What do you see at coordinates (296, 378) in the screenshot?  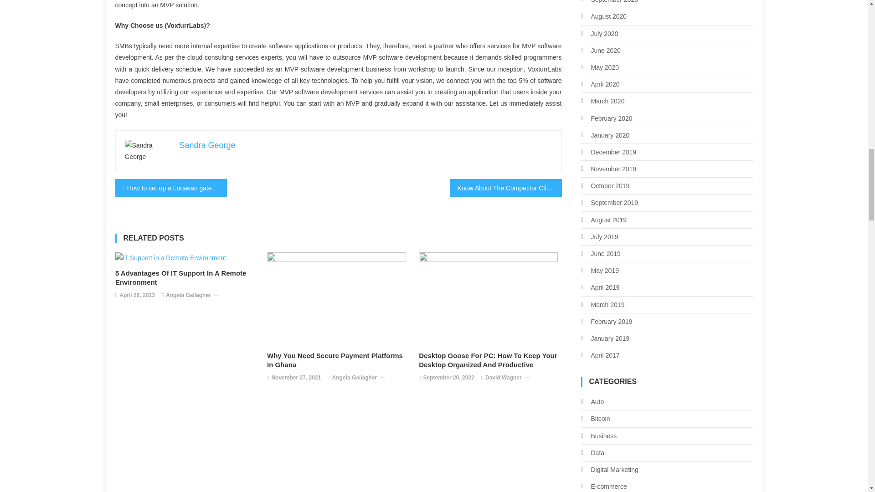 I see `November 27, 2021` at bounding box center [296, 378].